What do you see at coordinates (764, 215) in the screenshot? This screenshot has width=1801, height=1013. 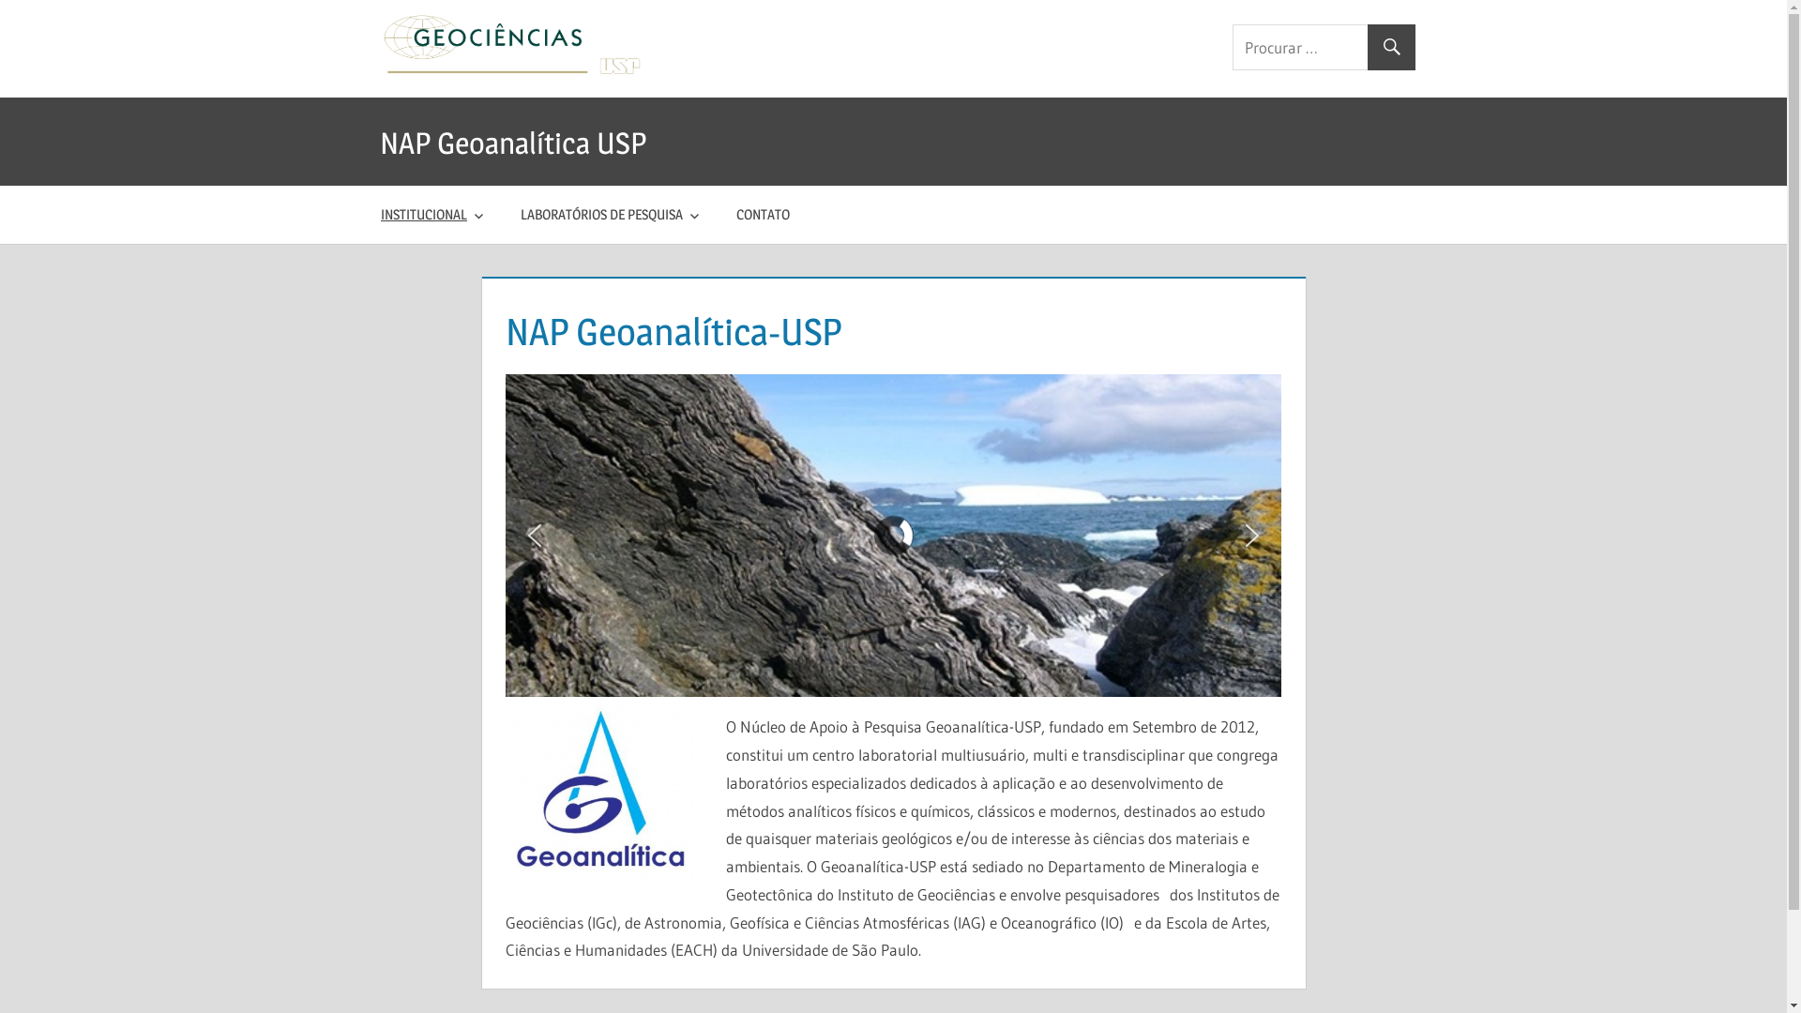 I see `CONTATO` at bounding box center [764, 215].